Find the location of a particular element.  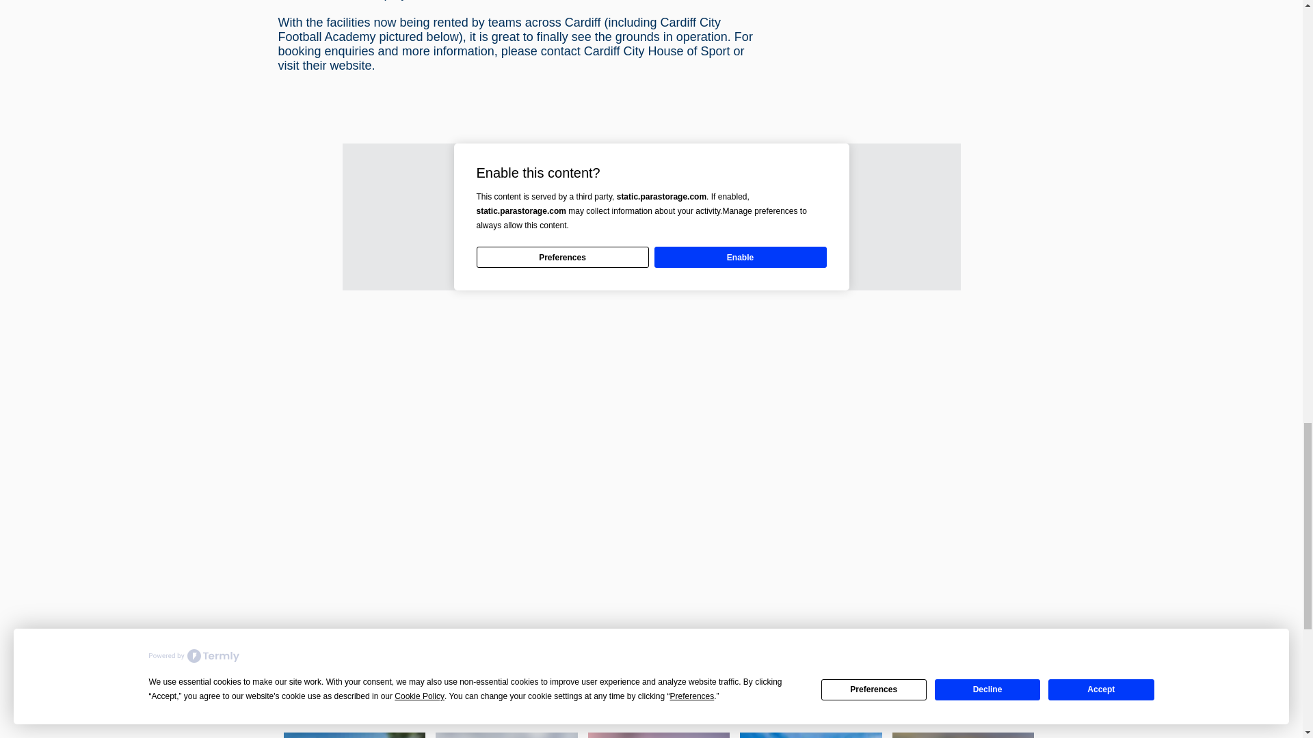

Swansea Univeristy is located at coordinates (963, 735).